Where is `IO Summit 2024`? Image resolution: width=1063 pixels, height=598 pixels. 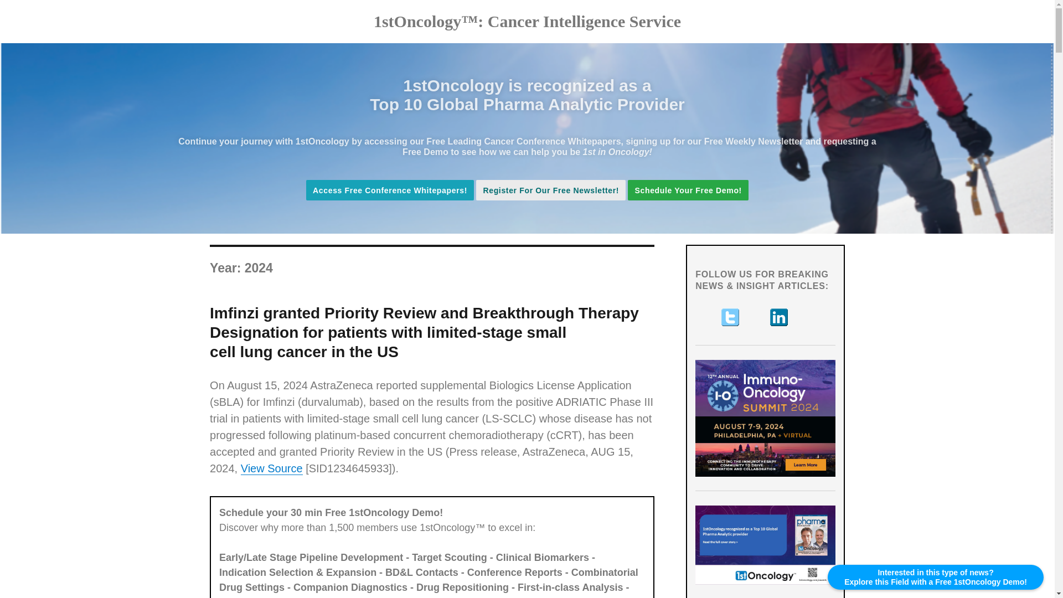
IO Summit 2024 is located at coordinates (765, 418).